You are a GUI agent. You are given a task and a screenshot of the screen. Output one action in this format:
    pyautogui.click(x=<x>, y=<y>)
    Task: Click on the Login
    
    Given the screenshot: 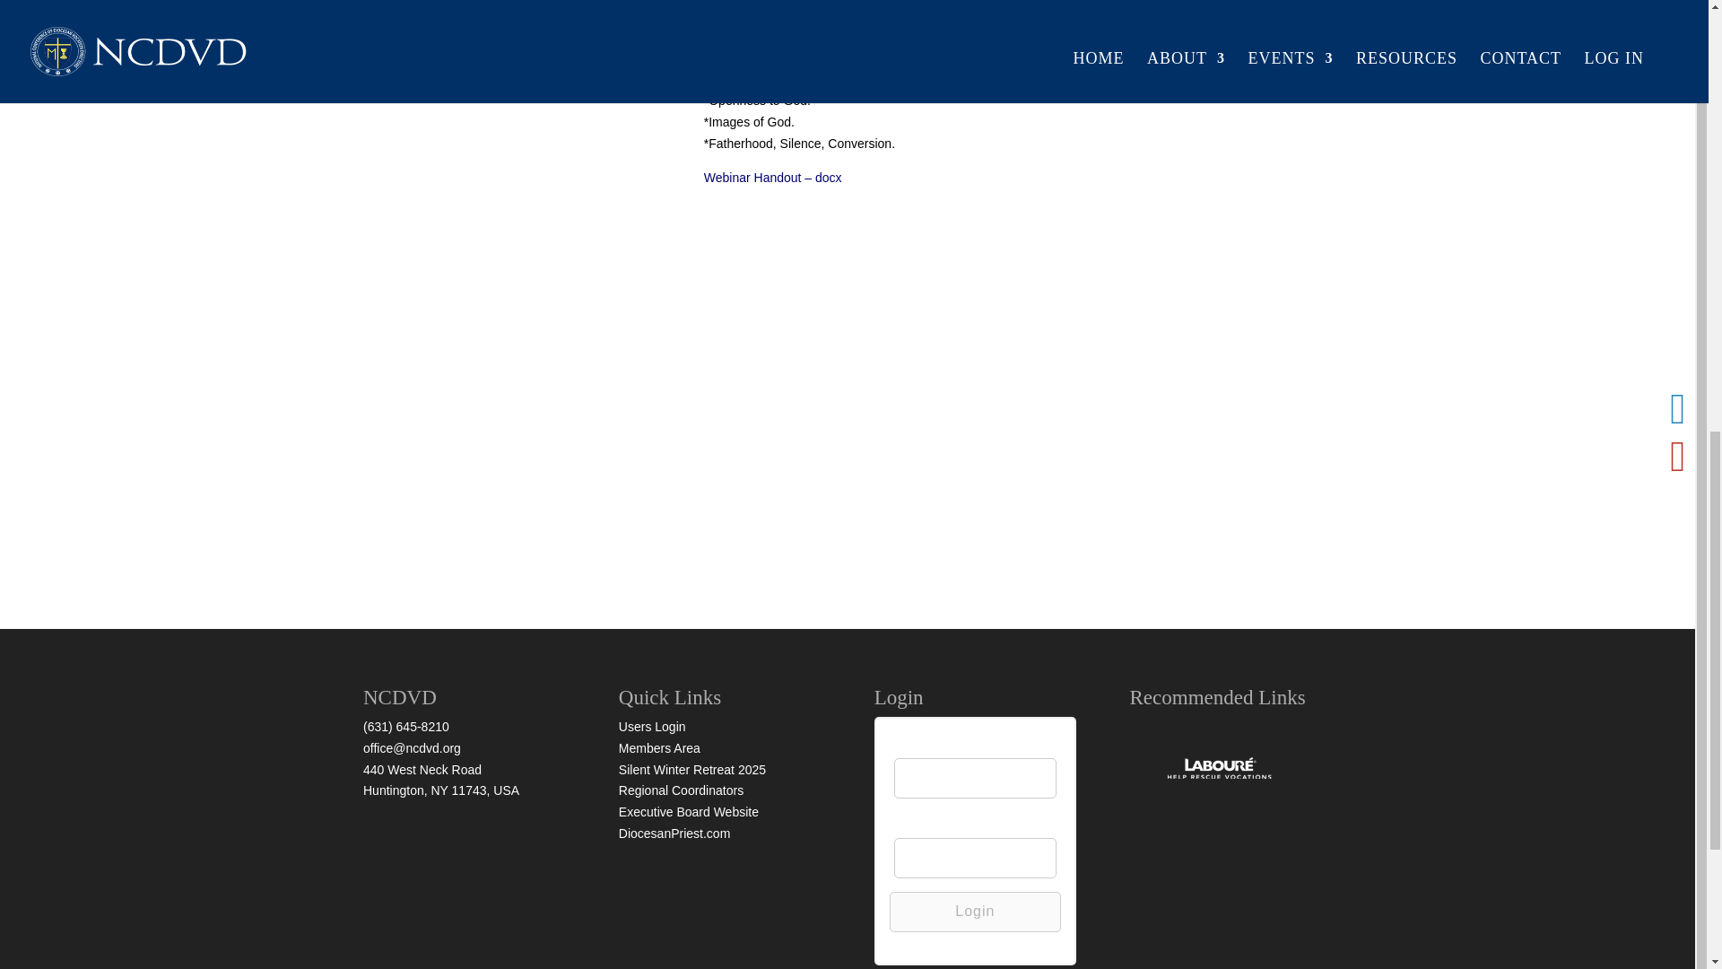 What is the action you would take?
    pyautogui.click(x=975, y=912)
    